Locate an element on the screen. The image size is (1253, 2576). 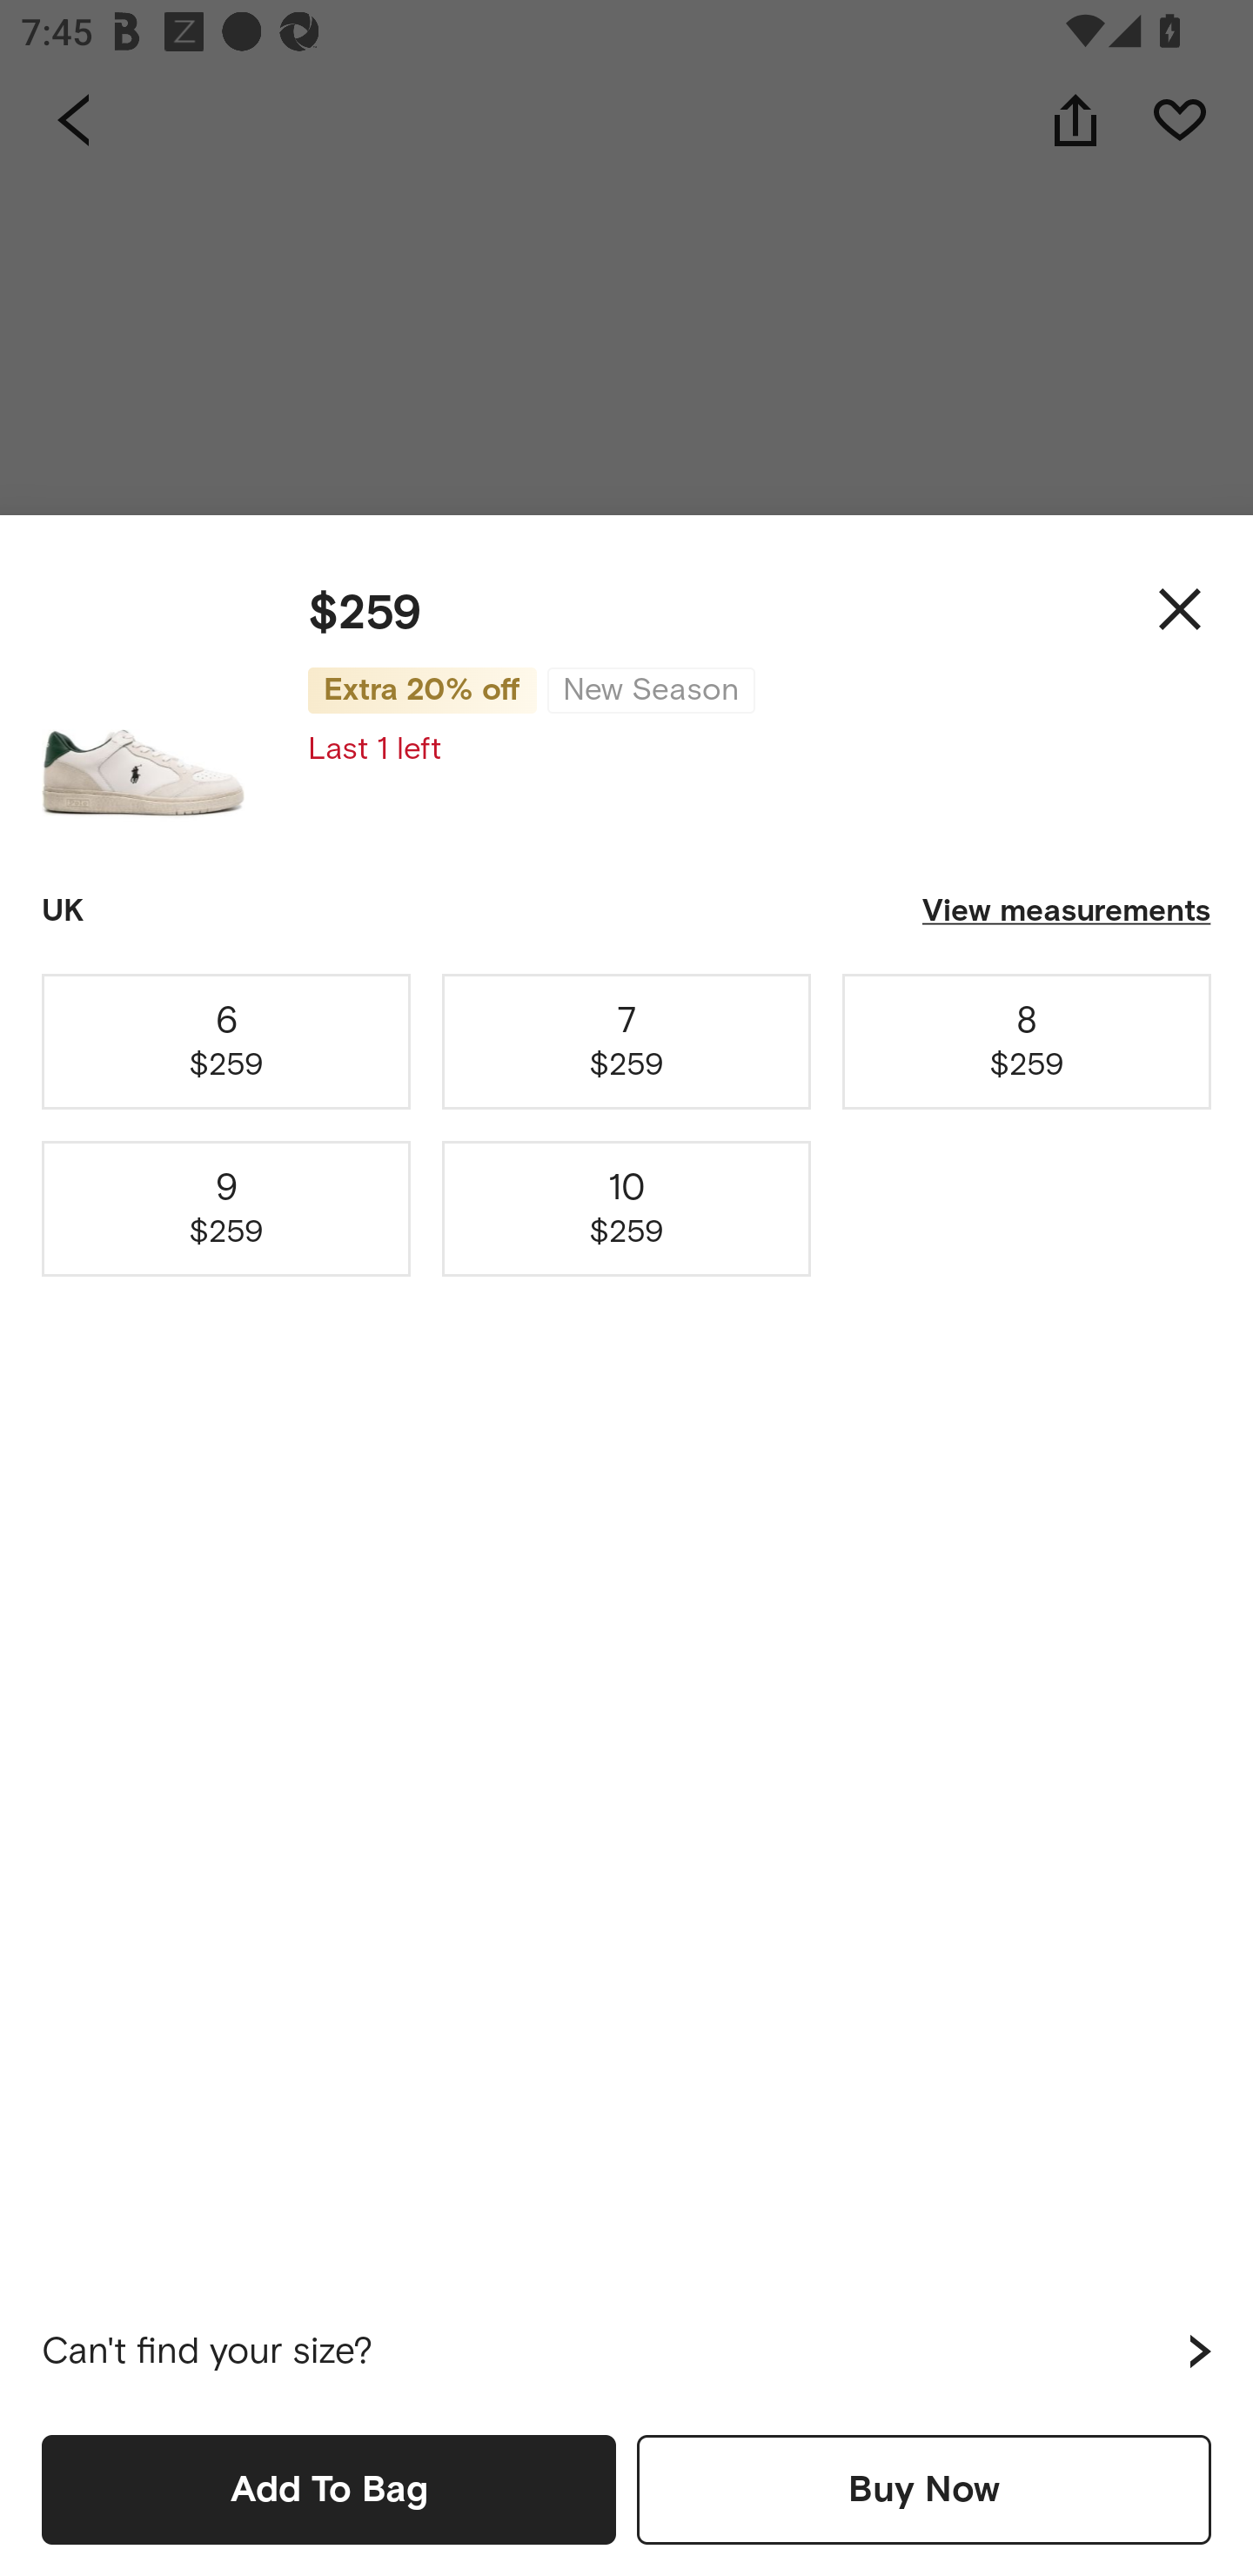
Add To Bag is located at coordinates (329, 2489).